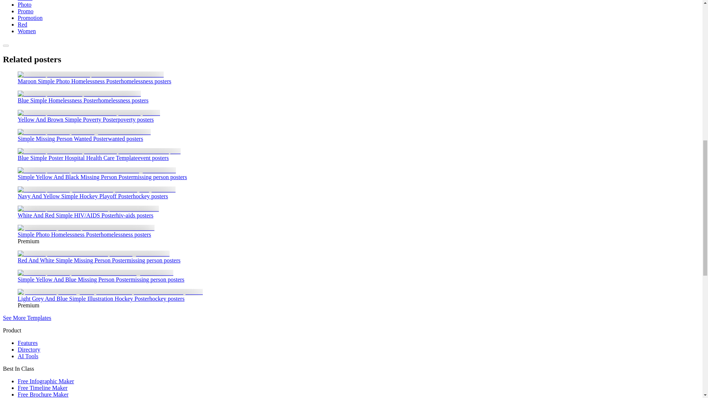 This screenshot has width=708, height=398. I want to click on View more templates in the 'homelessness posters' category., so click(123, 100).